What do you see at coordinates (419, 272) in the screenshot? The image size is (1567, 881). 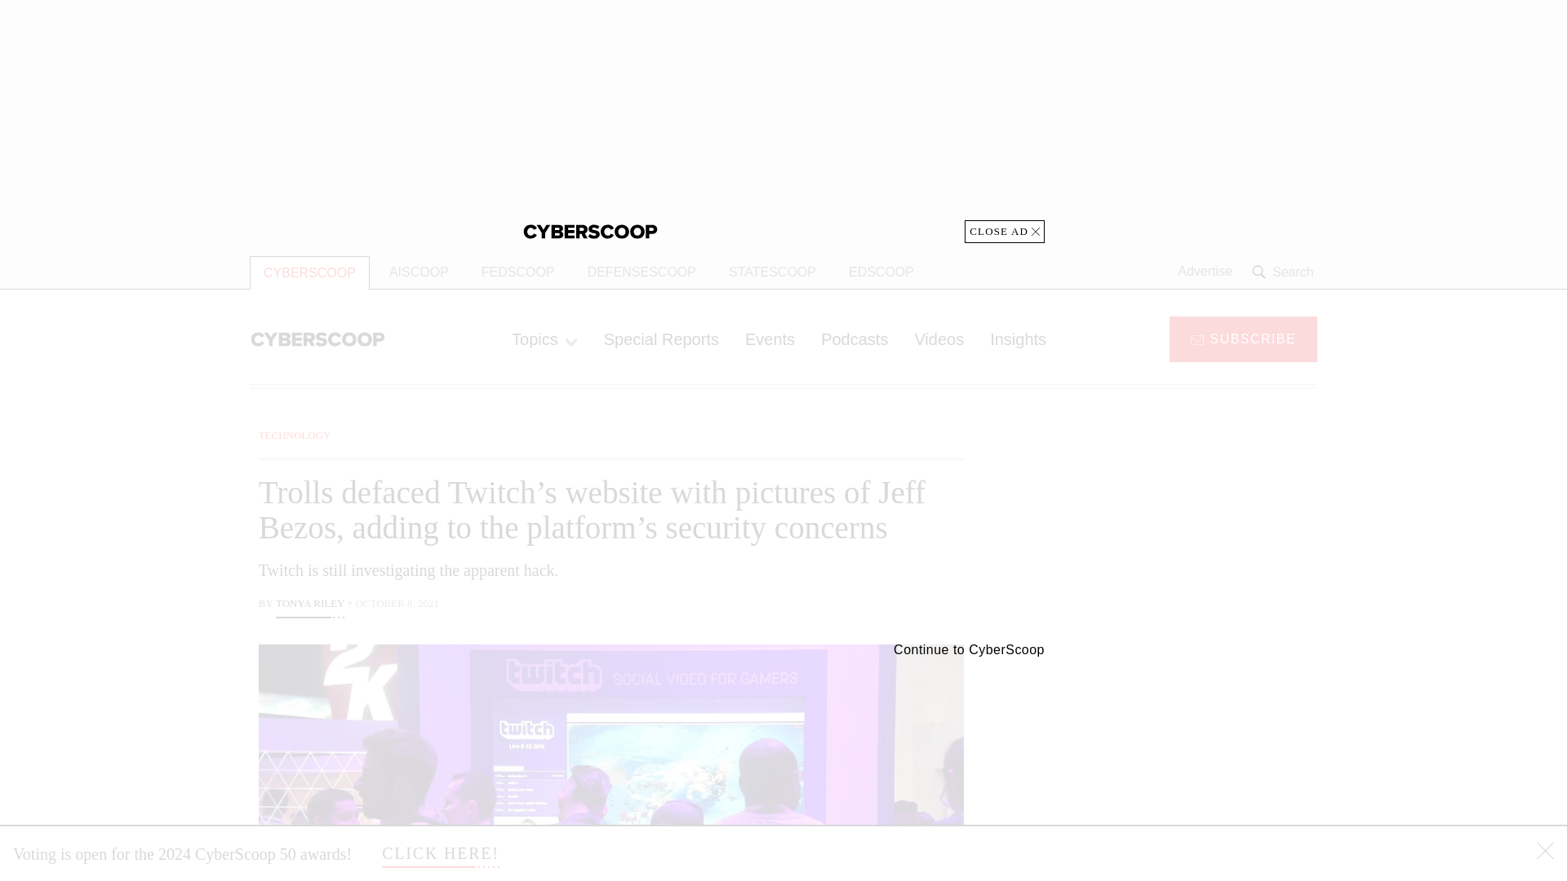 I see `AISCOOP` at bounding box center [419, 272].